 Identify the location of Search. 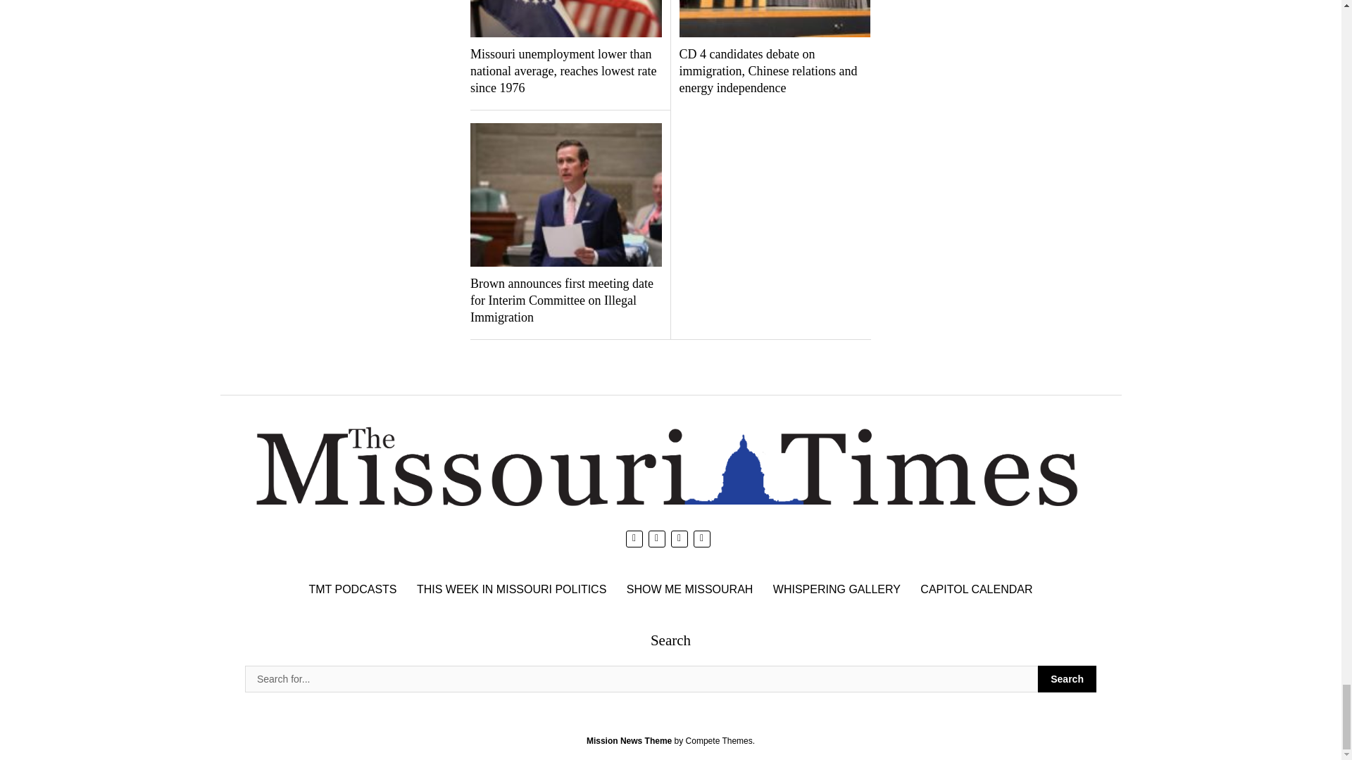
(1068, 678).